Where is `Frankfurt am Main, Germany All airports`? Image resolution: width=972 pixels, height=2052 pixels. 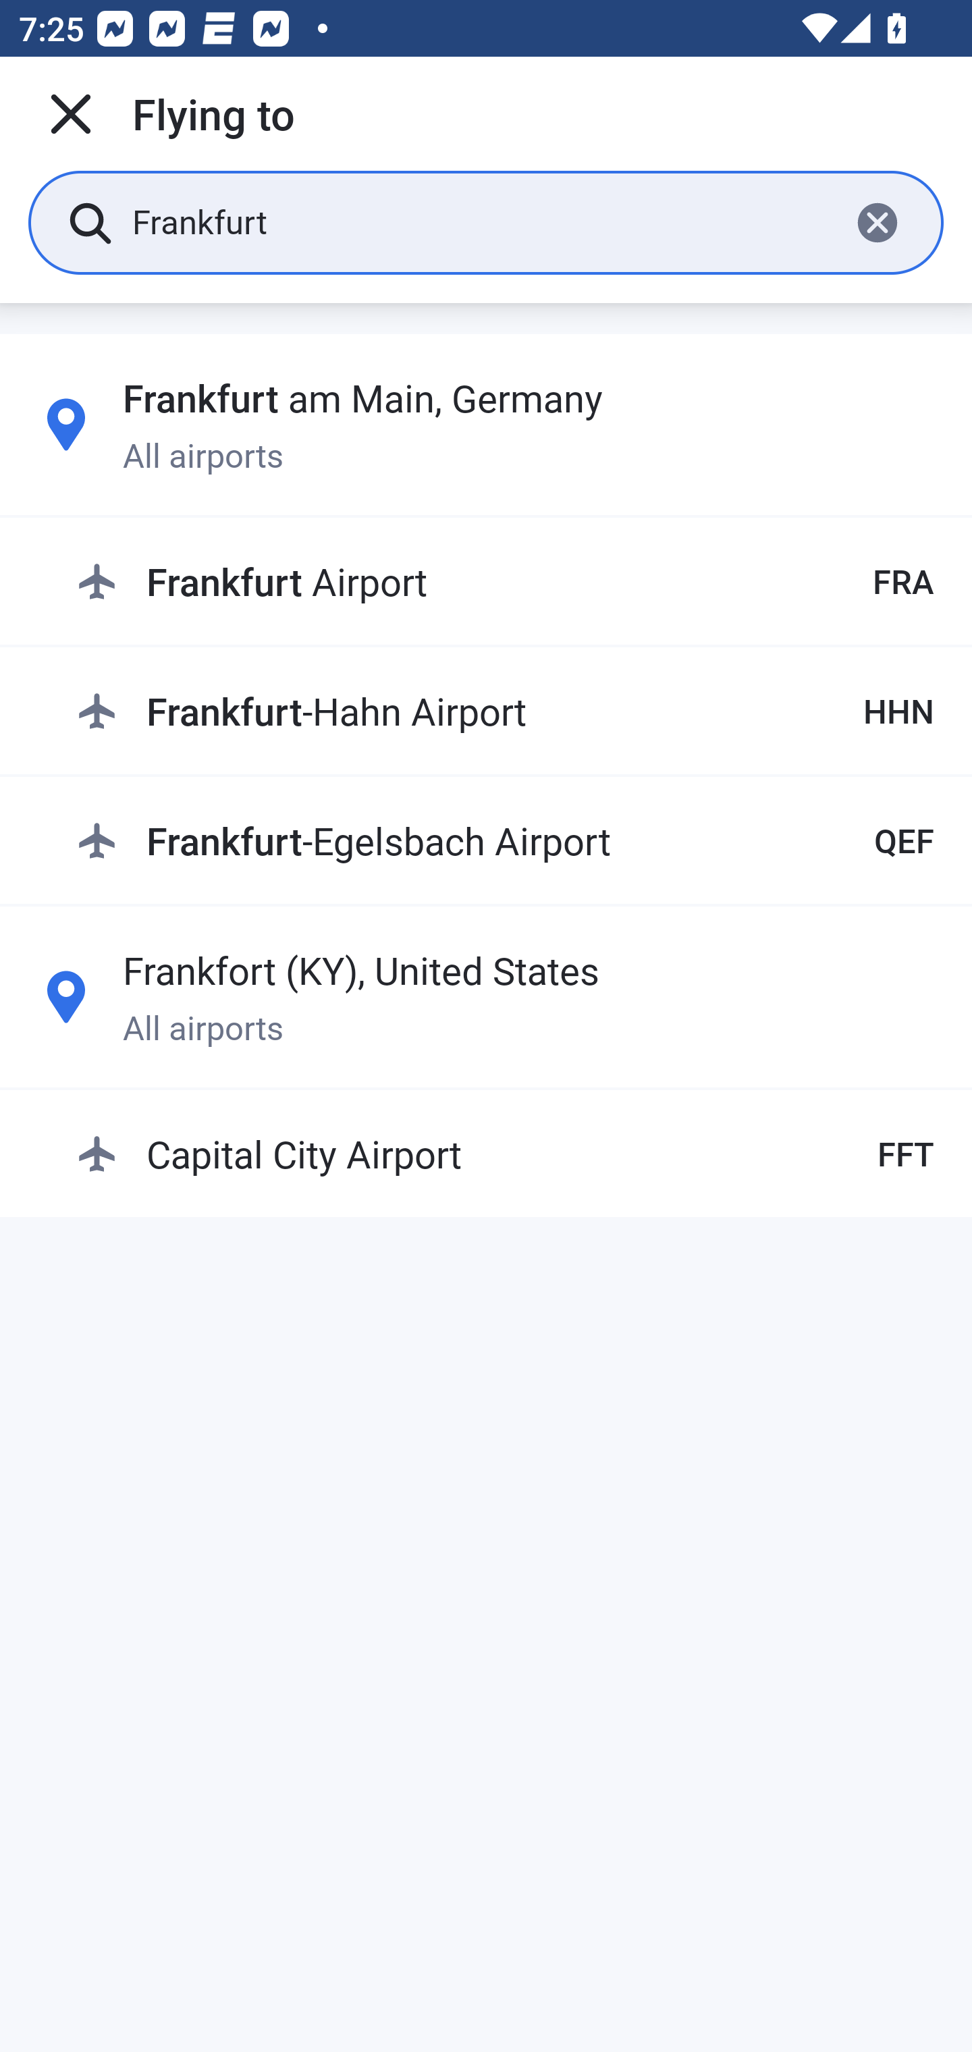
Frankfurt am Main, Germany All airports is located at coordinates (486, 425).